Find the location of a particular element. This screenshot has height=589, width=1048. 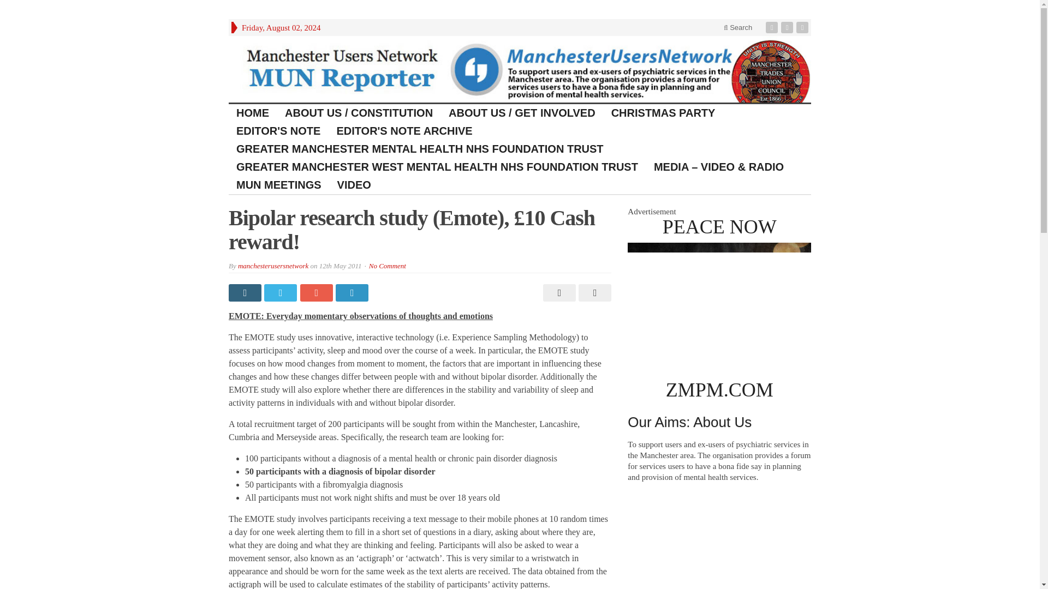

Share on LinkedIn is located at coordinates (353, 292).